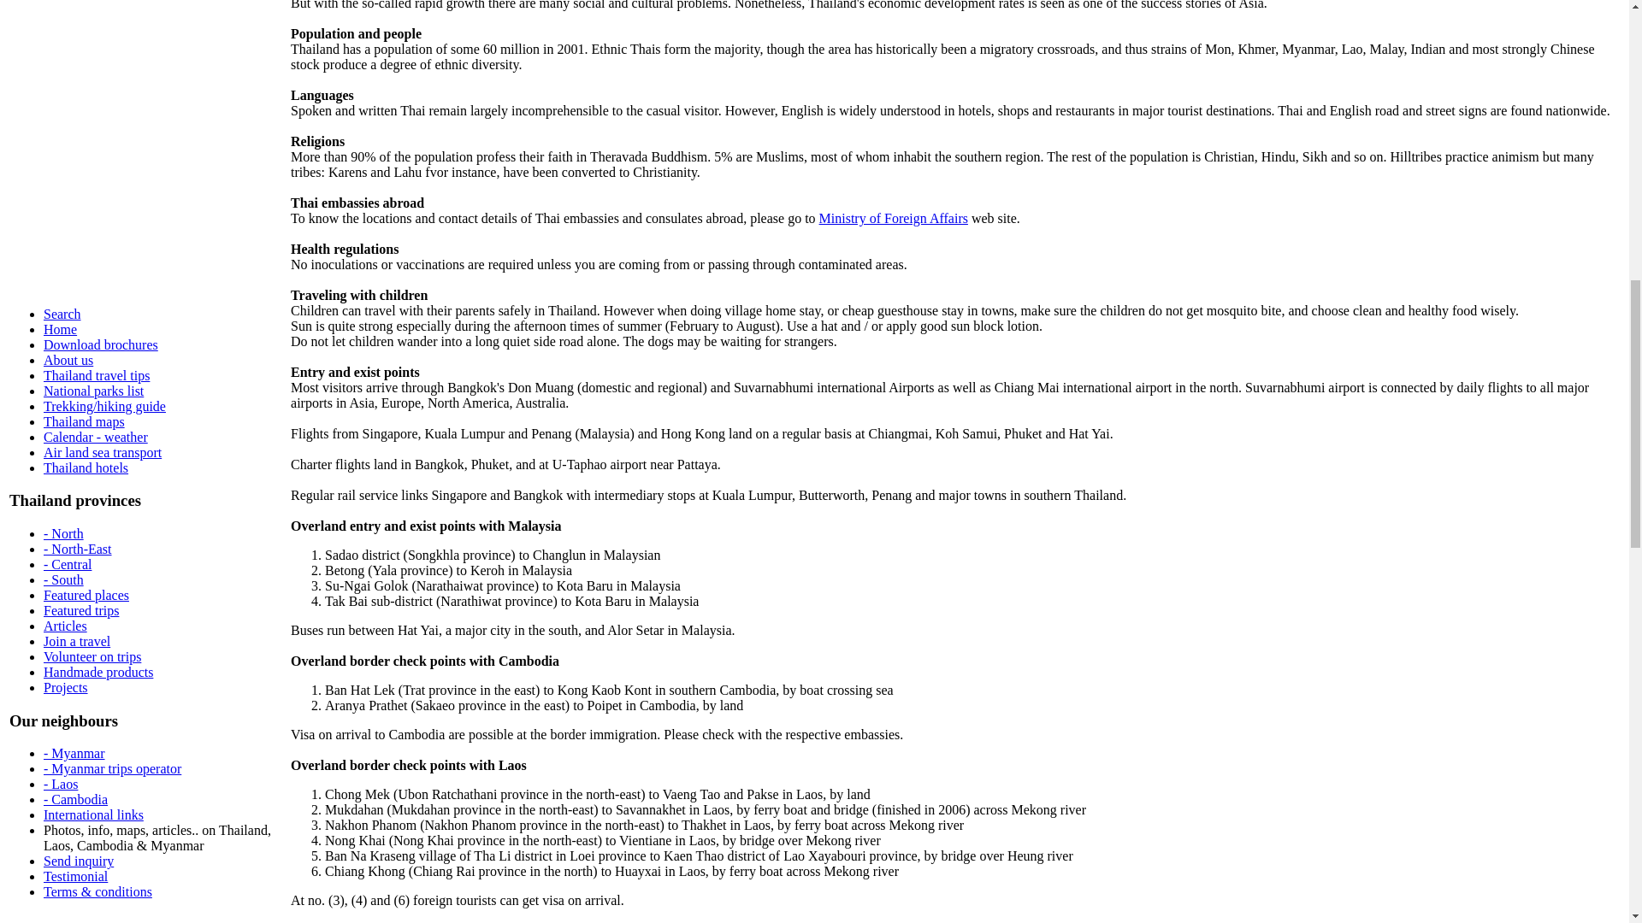 The image size is (1642, 923). What do you see at coordinates (77, 549) in the screenshot?
I see `- North-East` at bounding box center [77, 549].